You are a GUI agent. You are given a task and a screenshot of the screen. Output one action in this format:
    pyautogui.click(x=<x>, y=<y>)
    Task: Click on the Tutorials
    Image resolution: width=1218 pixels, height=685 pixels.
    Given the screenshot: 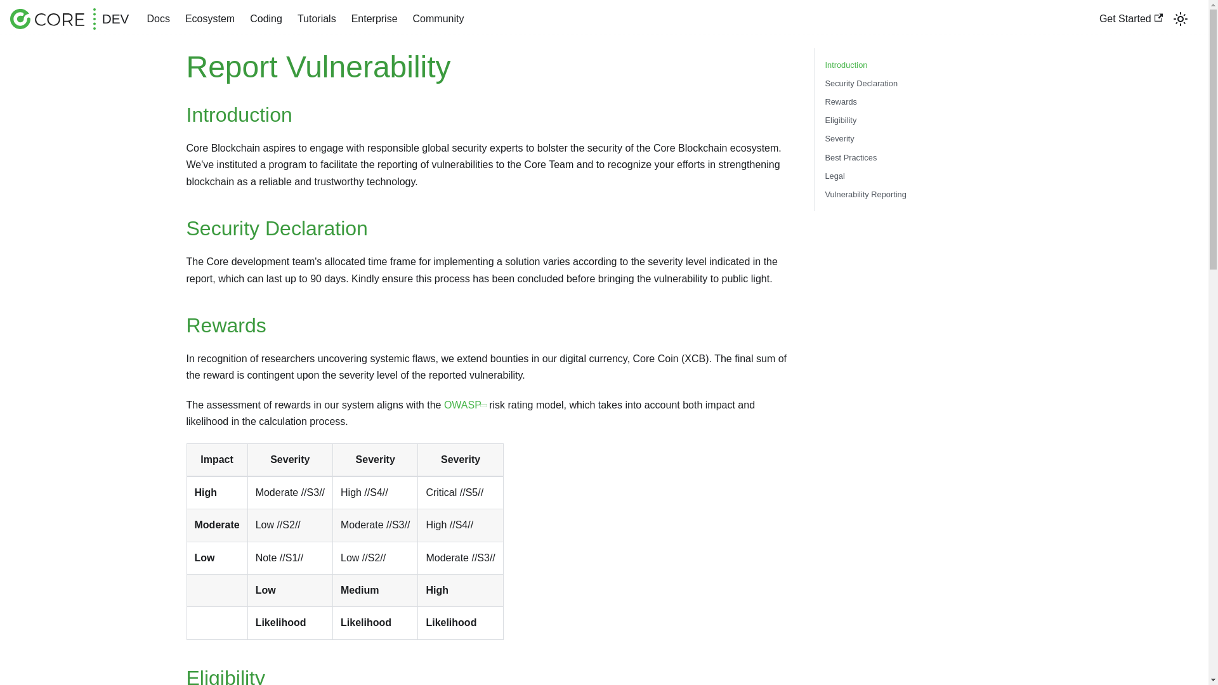 What is the action you would take?
    pyautogui.click(x=317, y=19)
    